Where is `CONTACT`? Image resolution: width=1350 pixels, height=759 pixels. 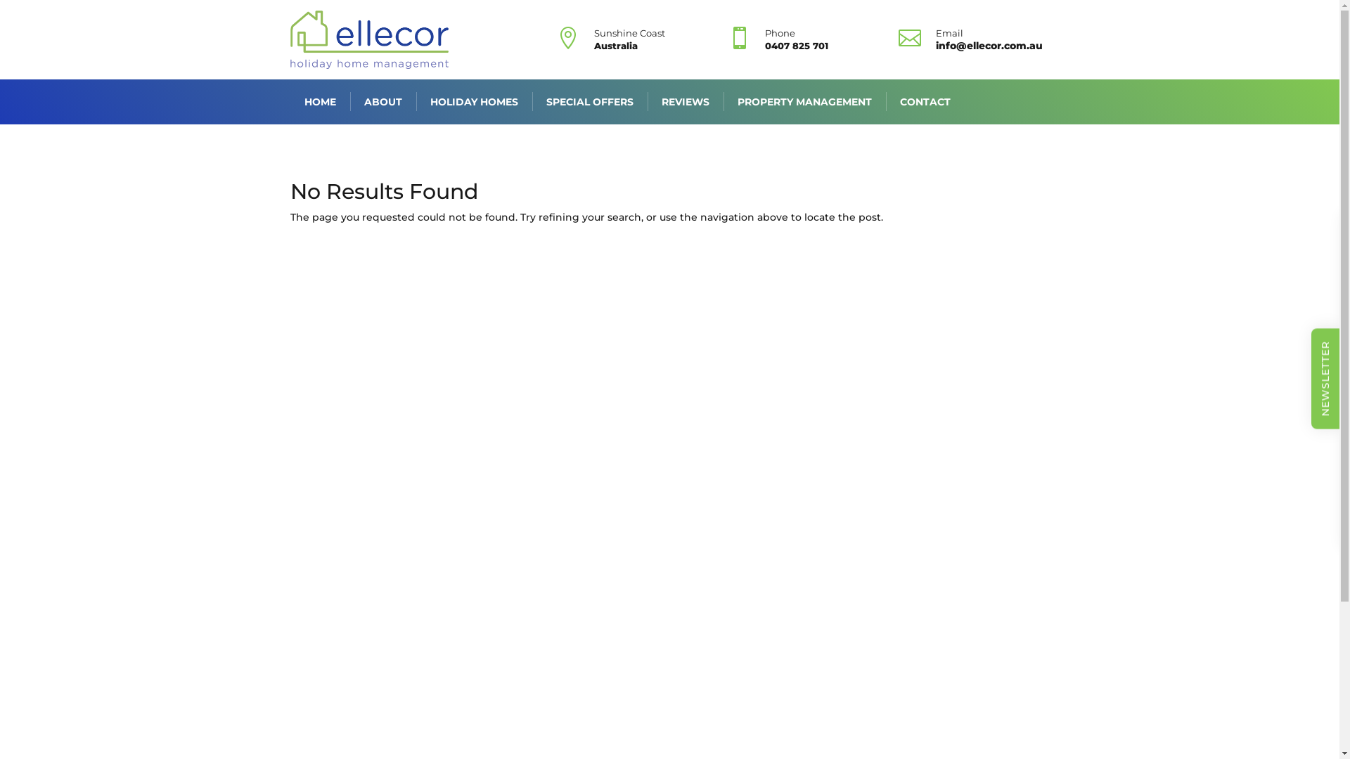 CONTACT is located at coordinates (925, 102).